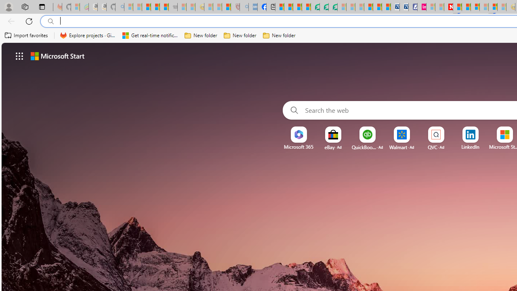 Image resolution: width=517 pixels, height=291 pixels. What do you see at coordinates (439, 7) in the screenshot?
I see `Microsoft Start - Sleeping` at bounding box center [439, 7].